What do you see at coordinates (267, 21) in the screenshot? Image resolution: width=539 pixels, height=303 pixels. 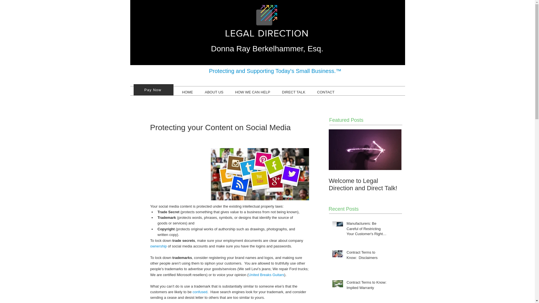 I see `LogoBLWh.fw.png` at bounding box center [267, 21].